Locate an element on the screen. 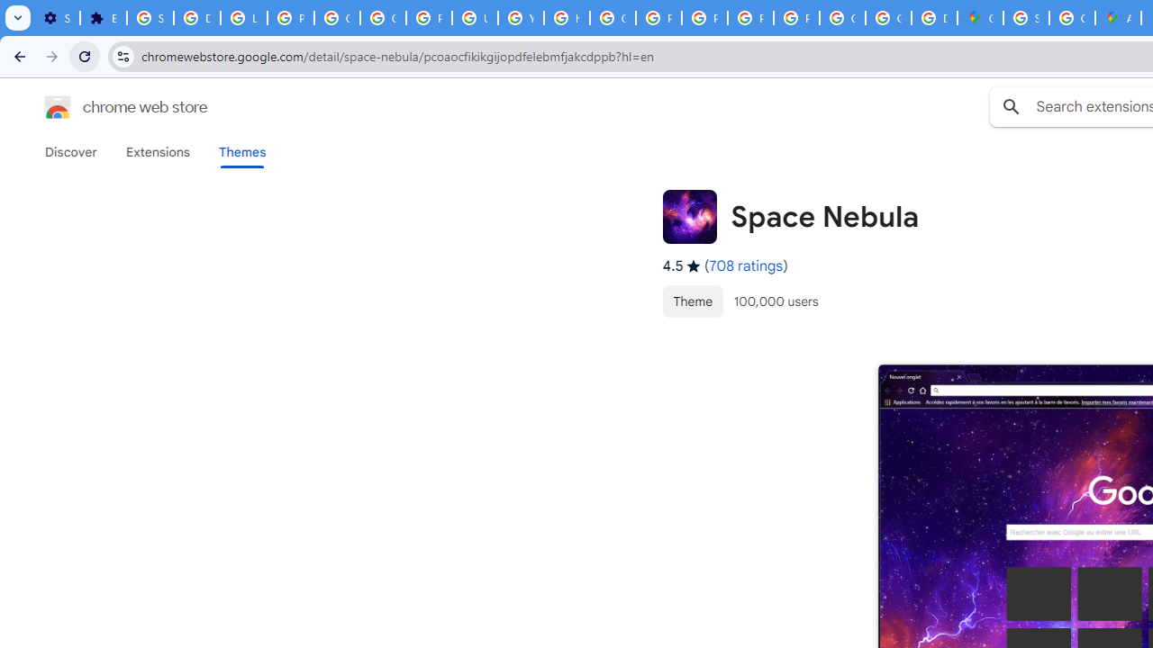  Sign in - Google Accounts is located at coordinates (1025, 18).